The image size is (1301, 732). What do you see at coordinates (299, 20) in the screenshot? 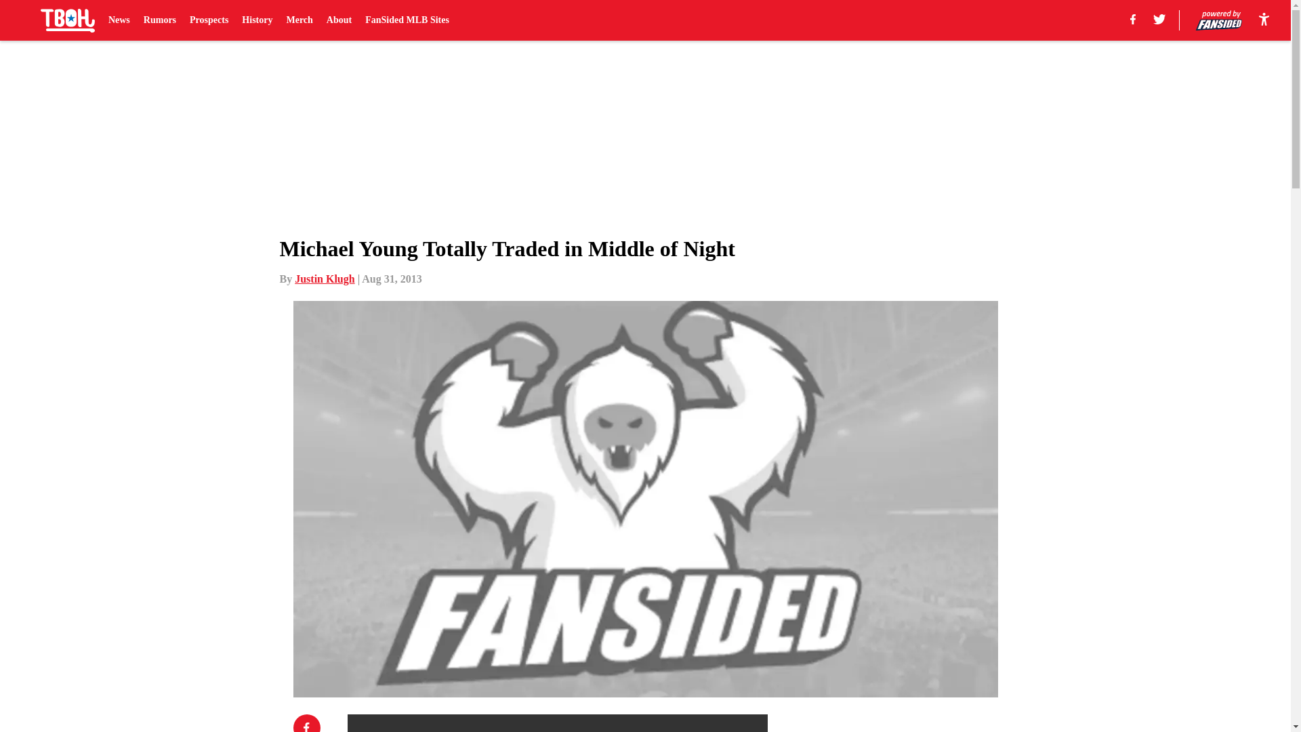
I see `Merch` at bounding box center [299, 20].